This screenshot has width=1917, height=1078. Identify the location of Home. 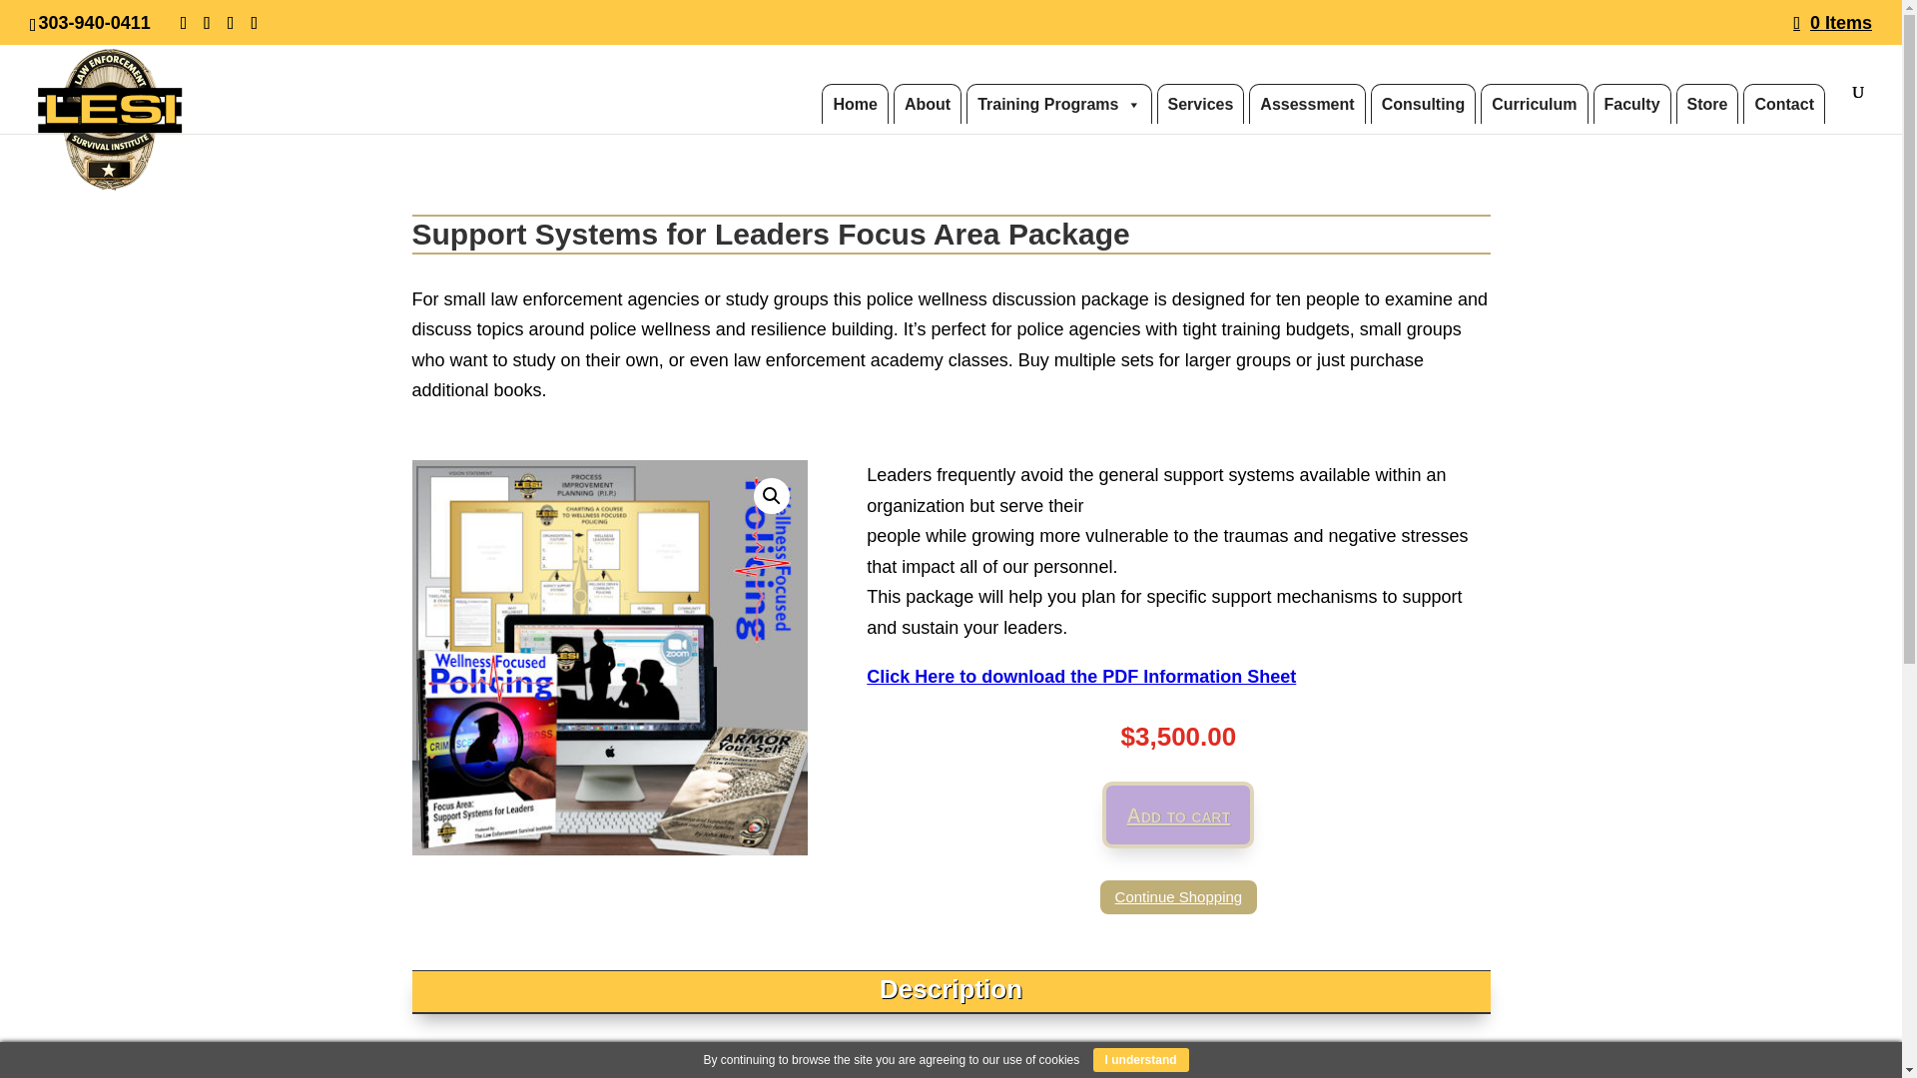
(855, 104).